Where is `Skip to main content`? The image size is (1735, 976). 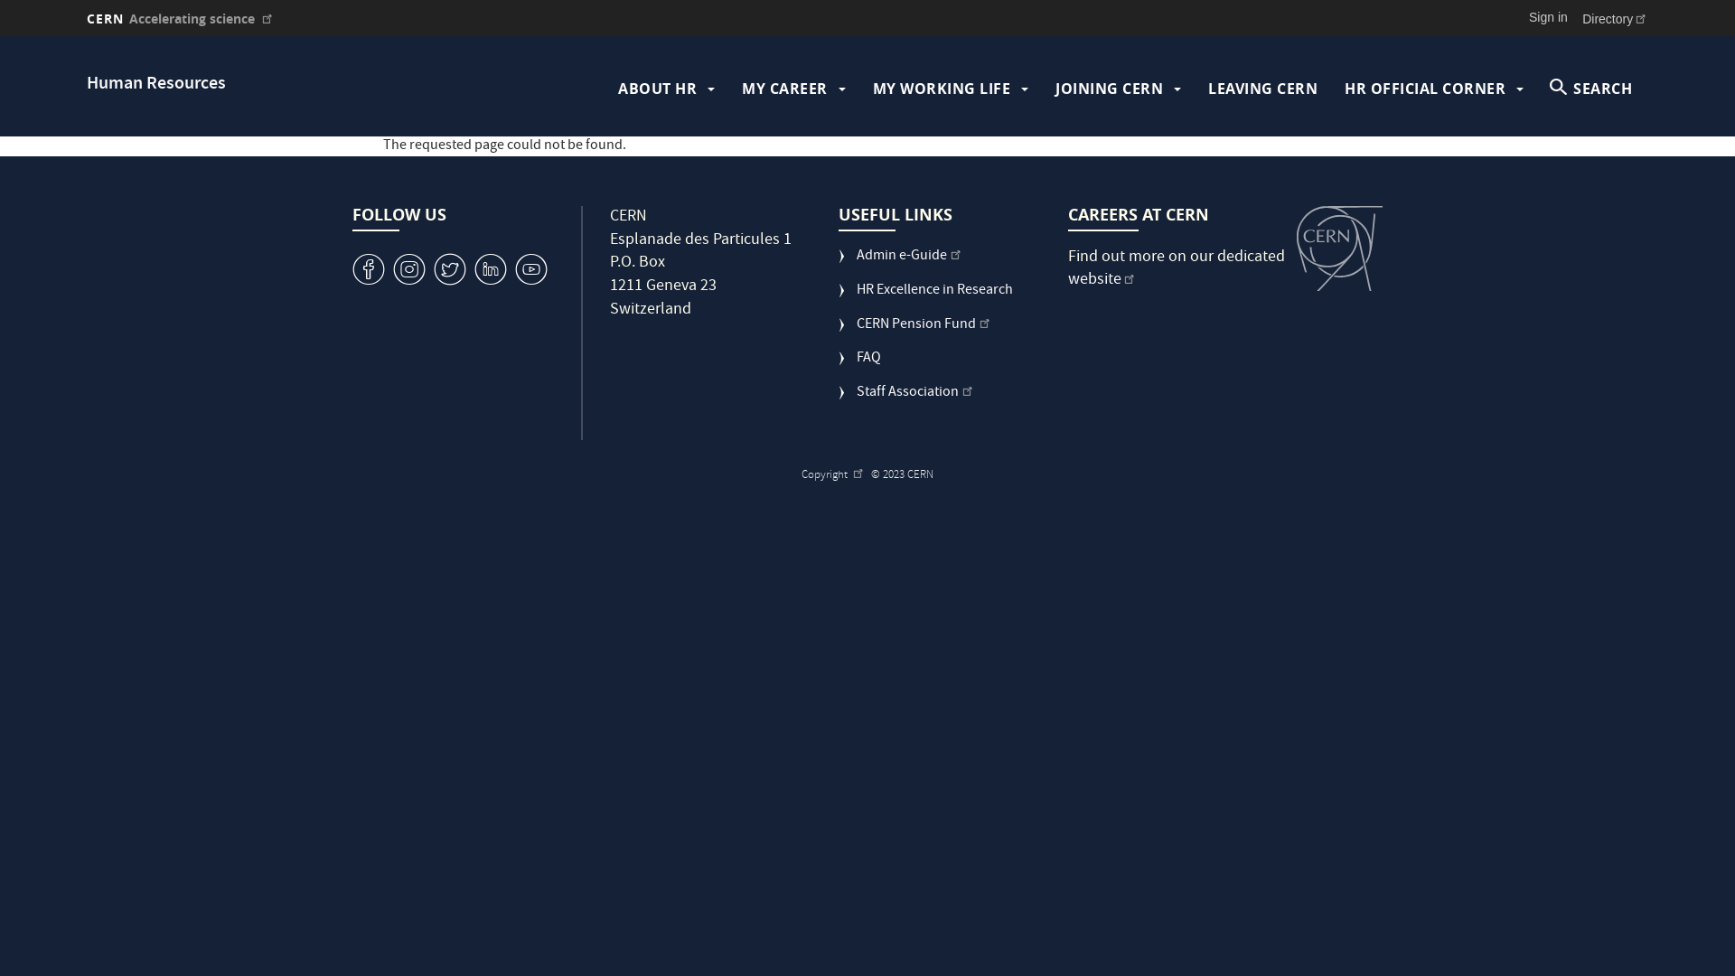 Skip to main content is located at coordinates (0, 36).